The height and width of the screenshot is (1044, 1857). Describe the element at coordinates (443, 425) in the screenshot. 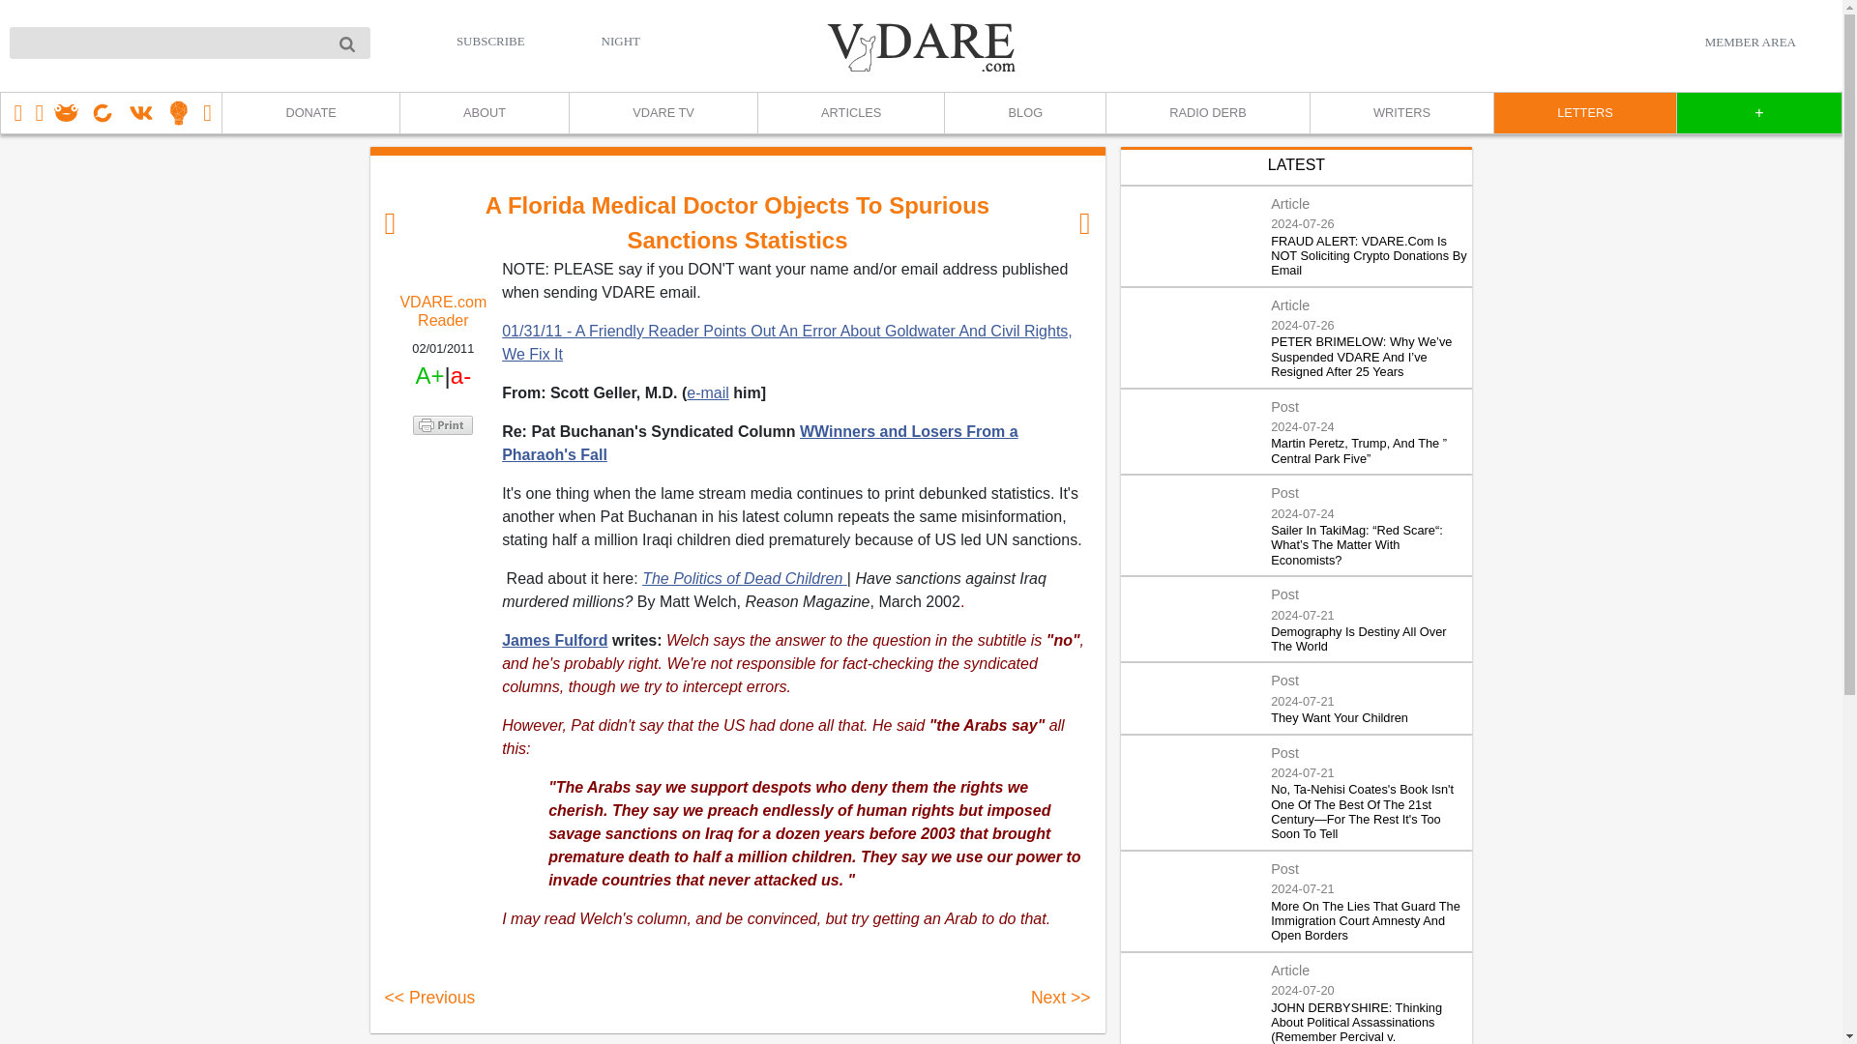

I see `Printer Friendly and PDF` at that location.